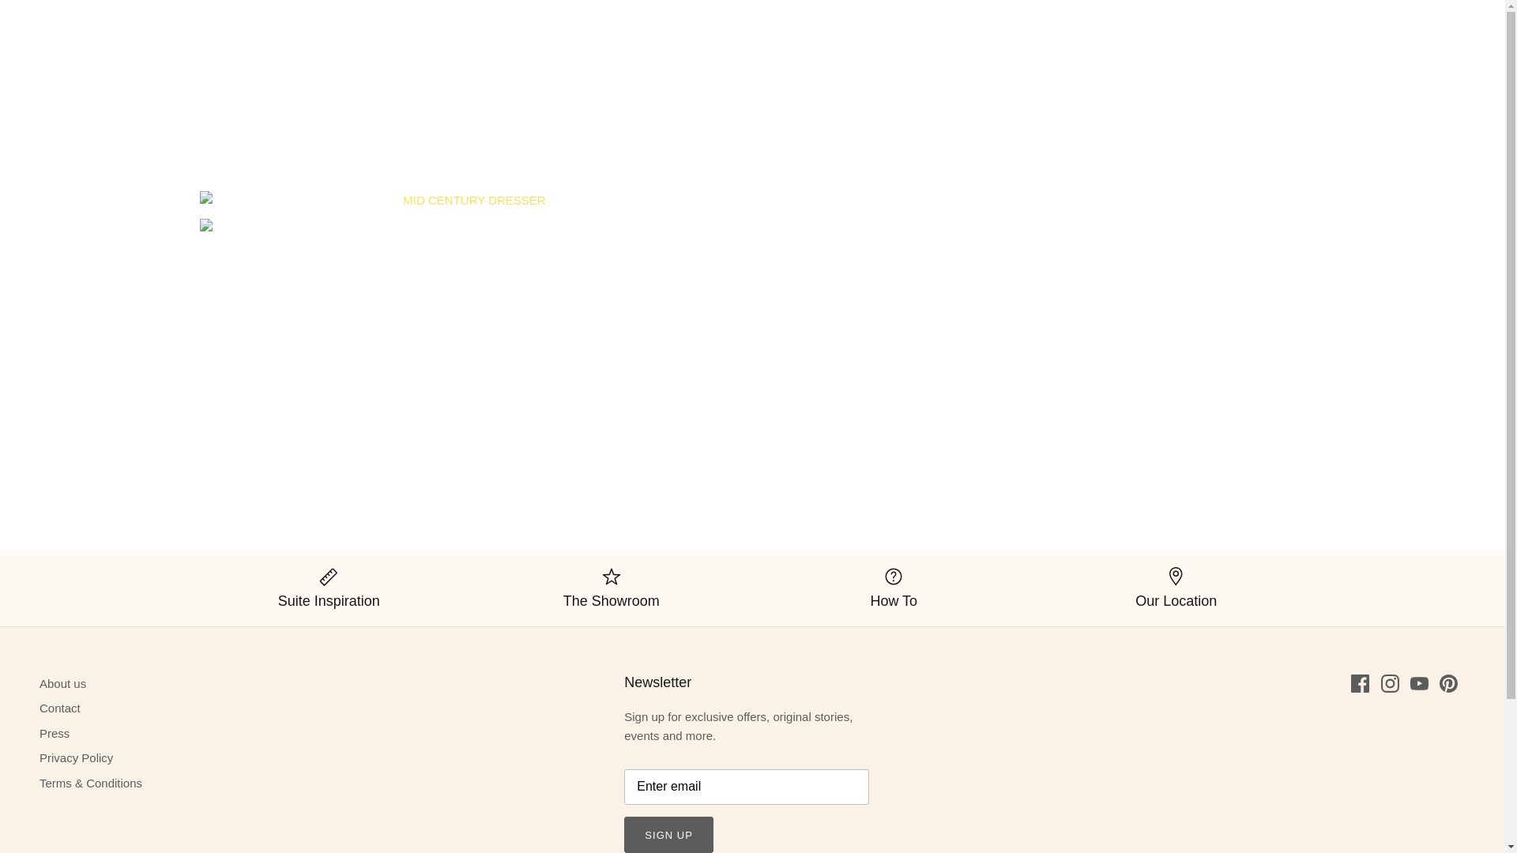  I want to click on Youtube, so click(1419, 683).